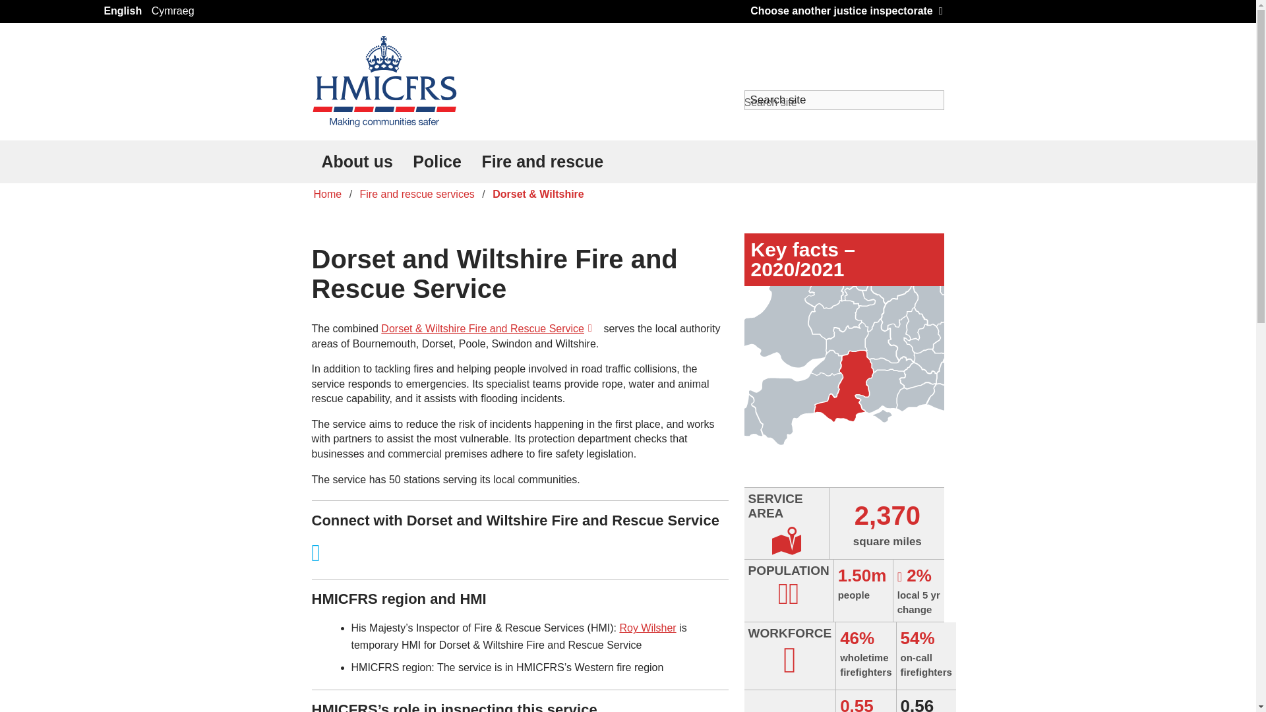  What do you see at coordinates (327, 194) in the screenshot?
I see `Home` at bounding box center [327, 194].